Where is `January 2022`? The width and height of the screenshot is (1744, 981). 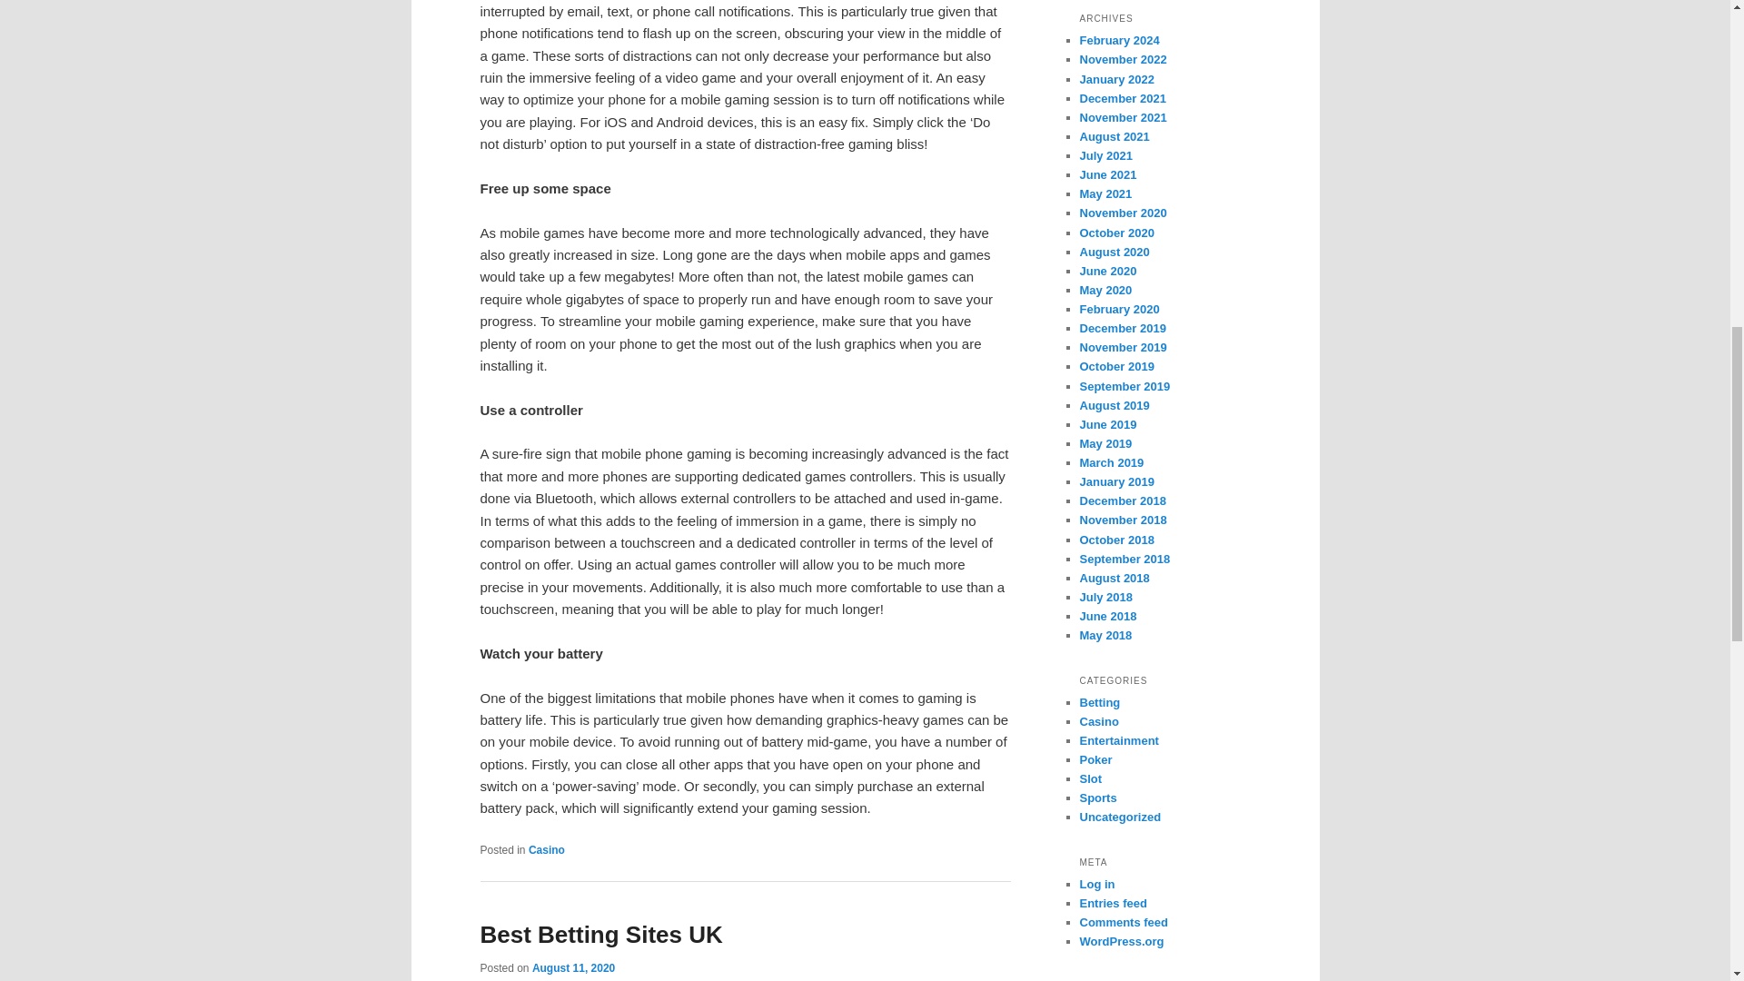 January 2022 is located at coordinates (1115, 79).